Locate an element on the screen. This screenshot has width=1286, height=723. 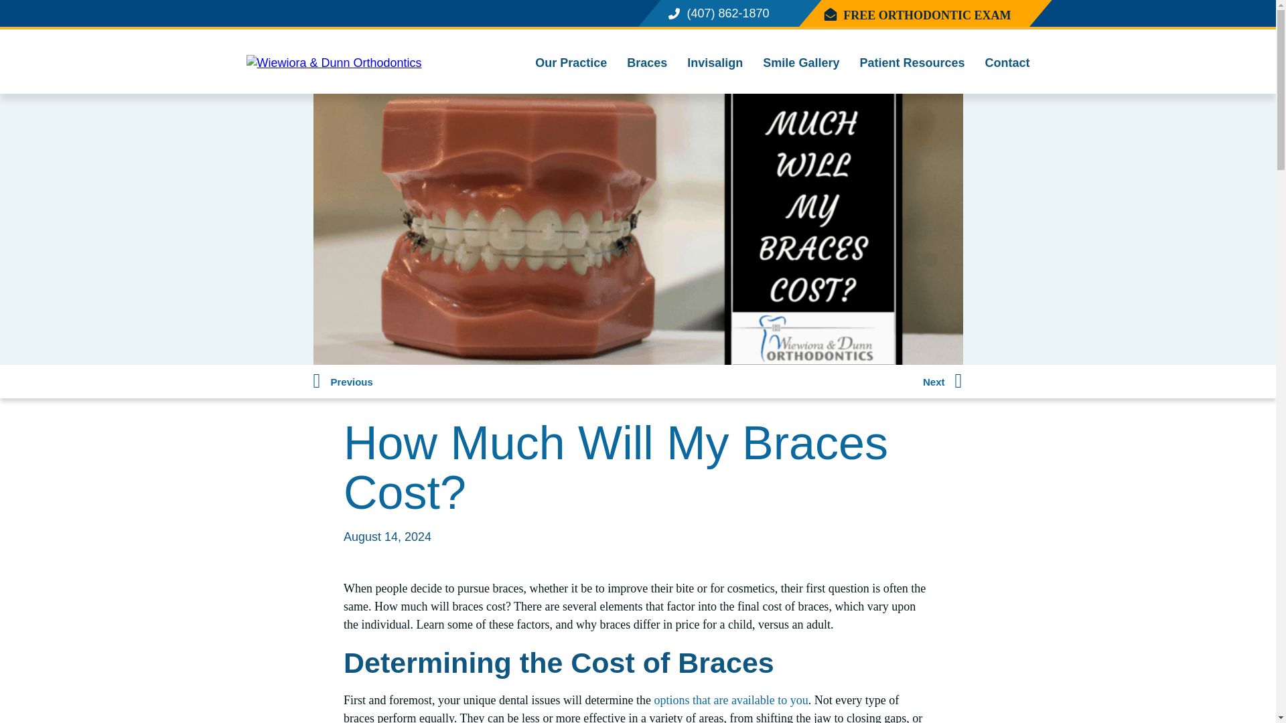
Braces is located at coordinates (647, 63).